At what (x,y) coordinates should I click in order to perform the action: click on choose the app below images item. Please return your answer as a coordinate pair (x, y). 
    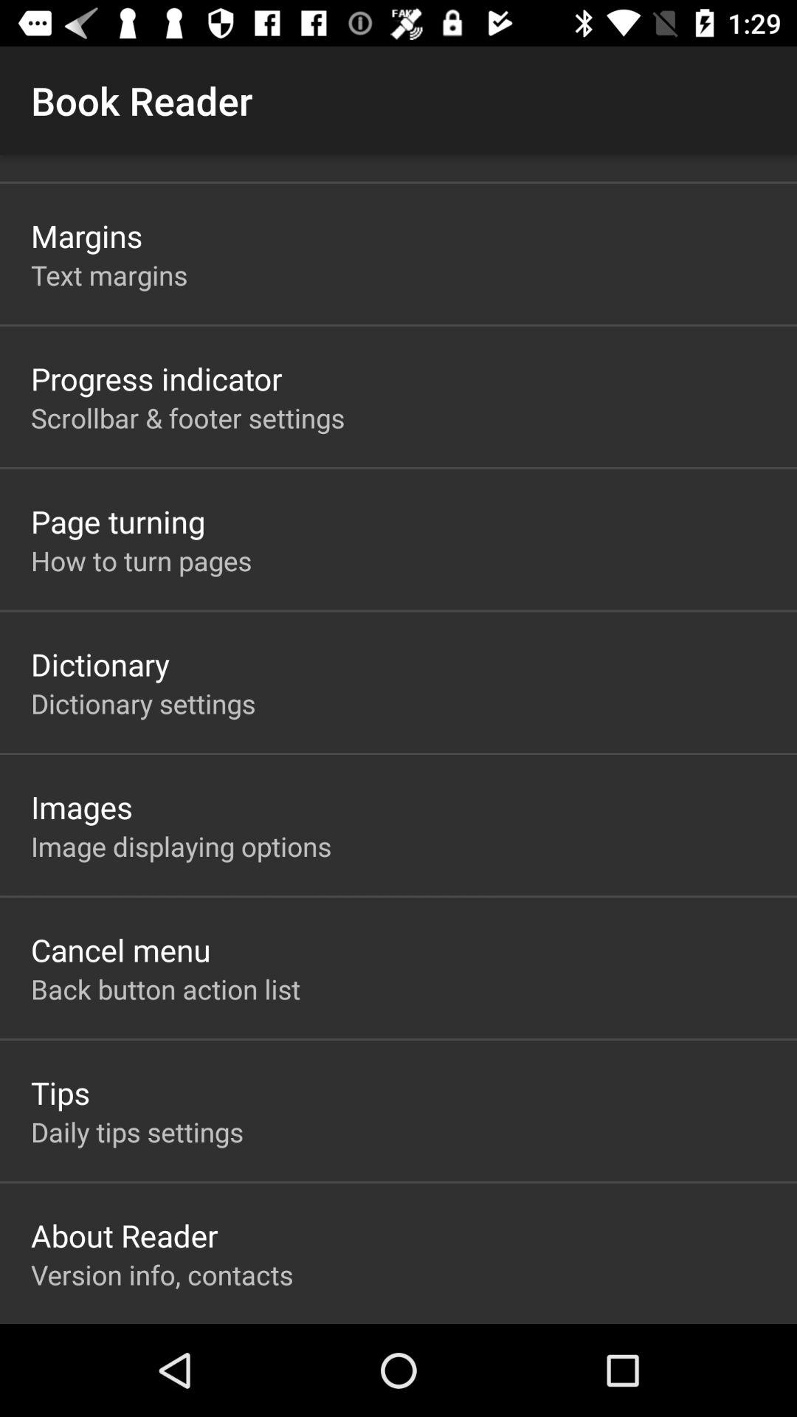
    Looking at the image, I should click on (182, 846).